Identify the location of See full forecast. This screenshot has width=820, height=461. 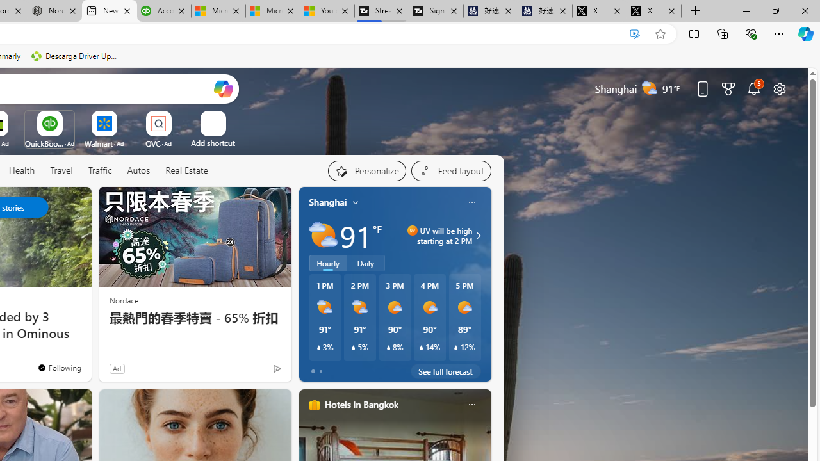
(446, 371).